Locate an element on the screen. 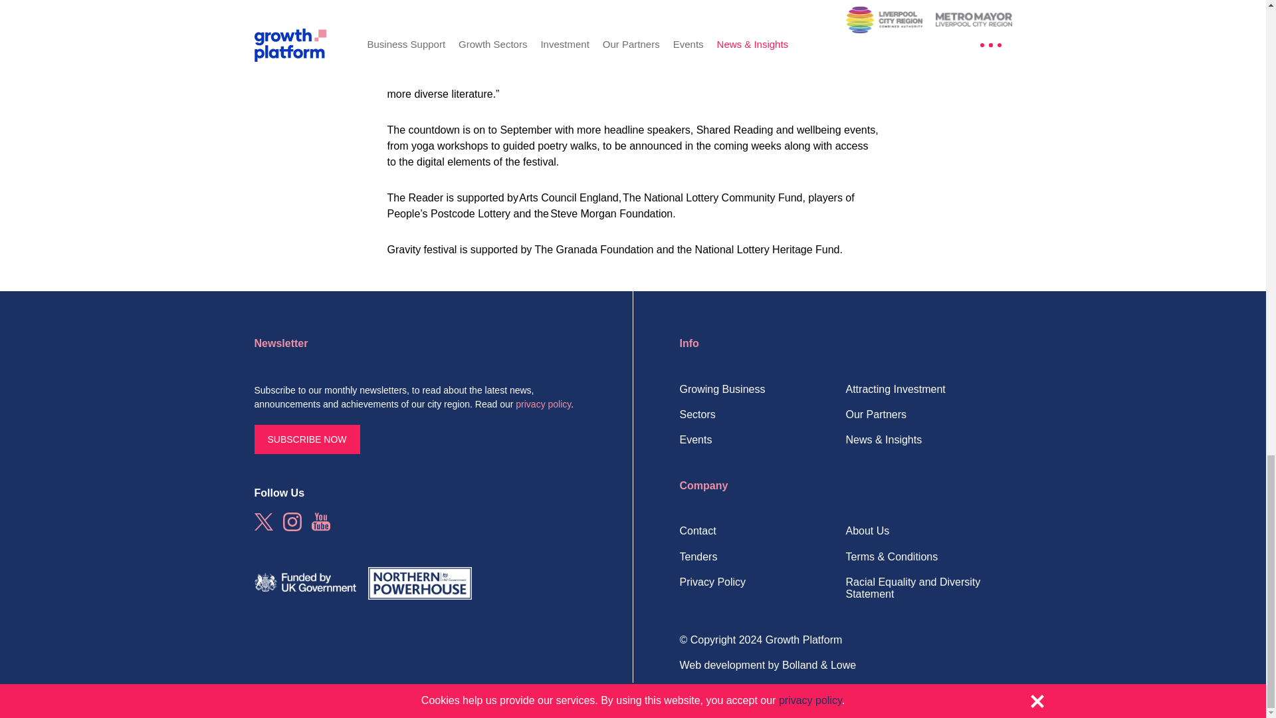 The height and width of the screenshot is (718, 1276). Growth Platform on YouTube is located at coordinates (320, 522).